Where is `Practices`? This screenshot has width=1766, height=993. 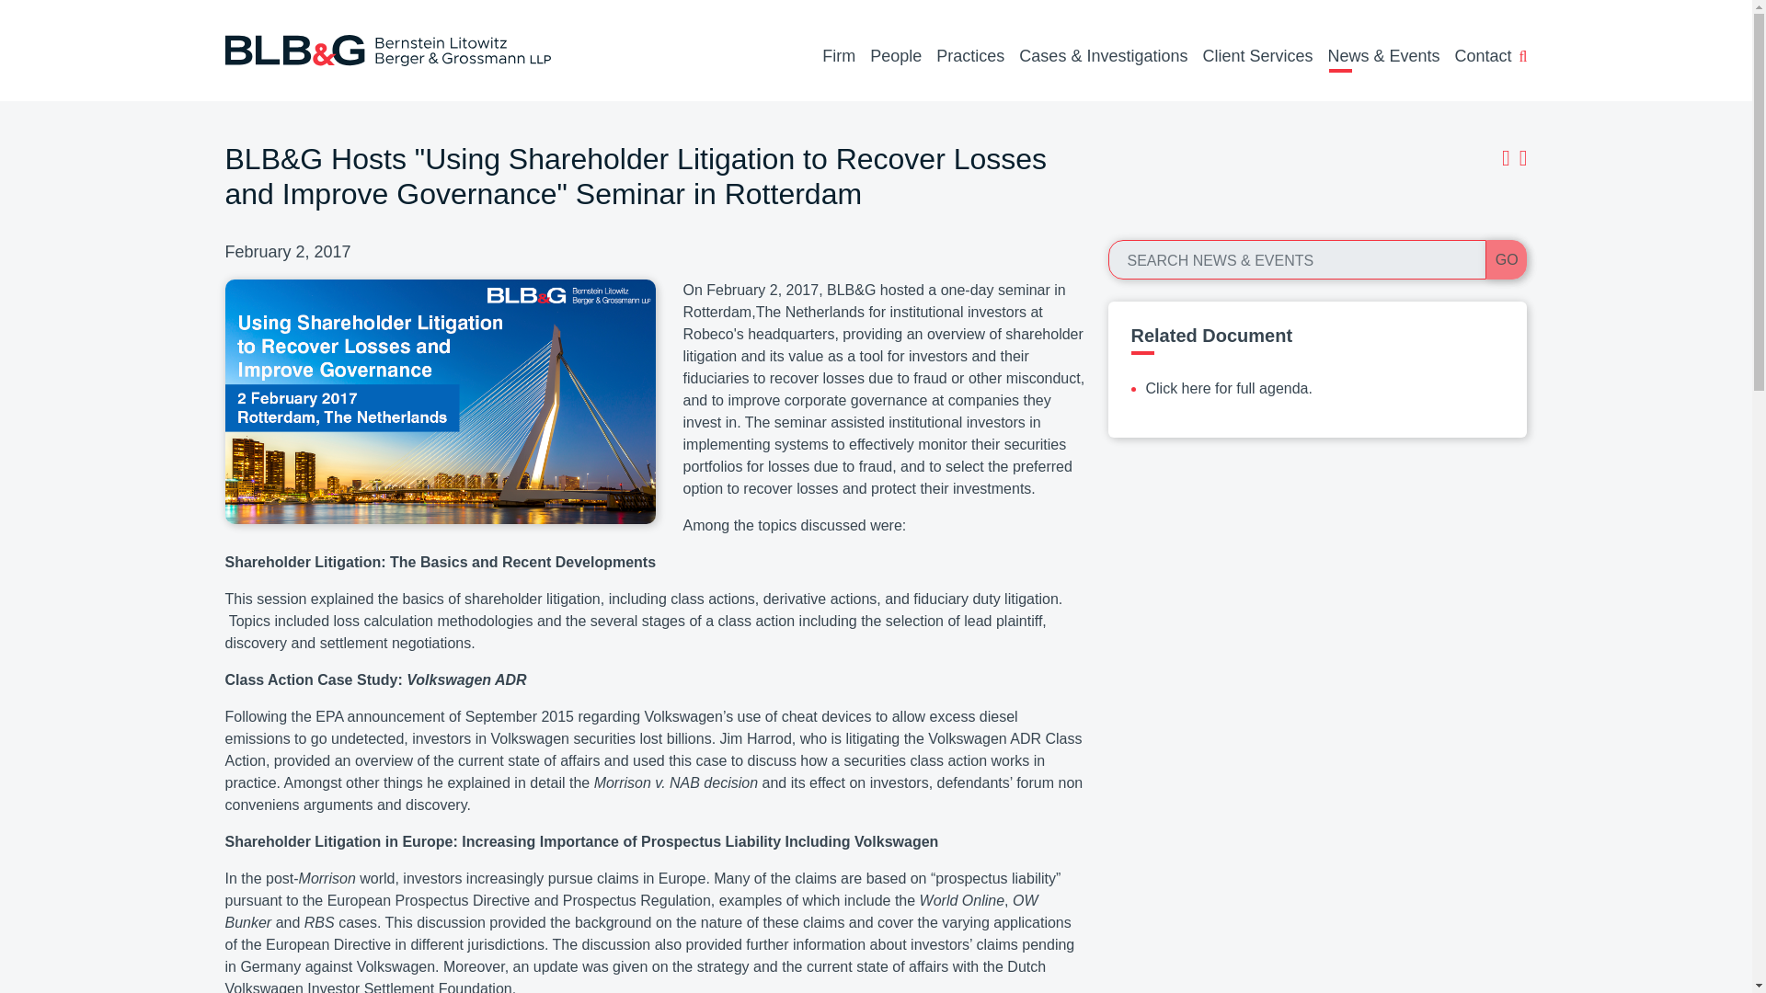 Practices is located at coordinates (969, 57).